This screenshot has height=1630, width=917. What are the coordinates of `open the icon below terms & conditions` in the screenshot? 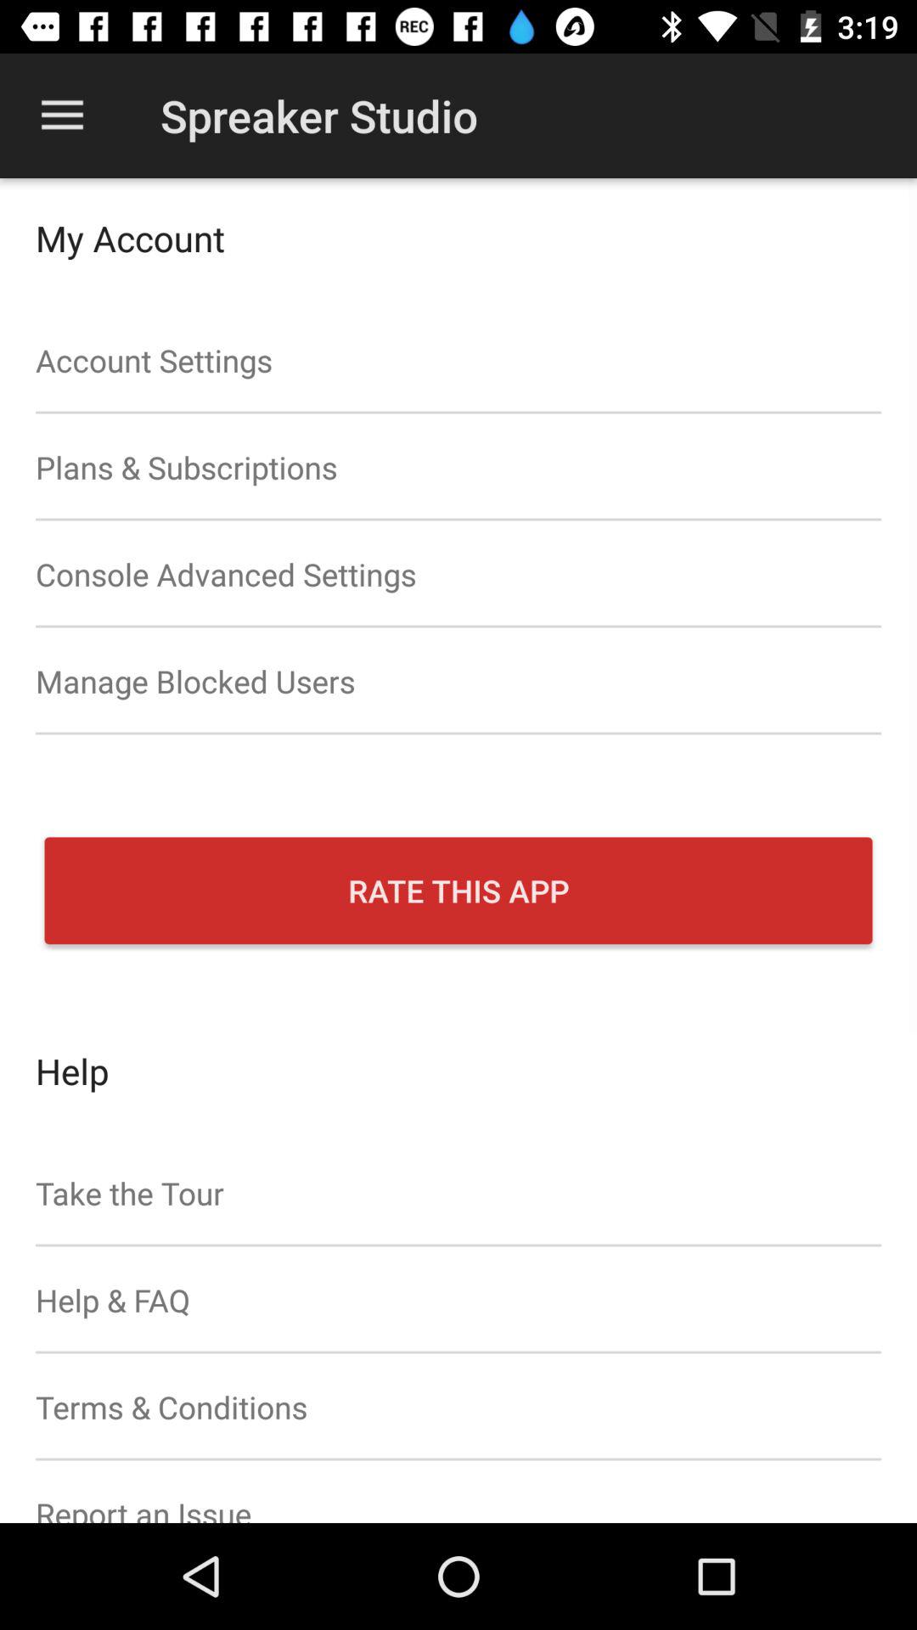 It's located at (458, 1491).